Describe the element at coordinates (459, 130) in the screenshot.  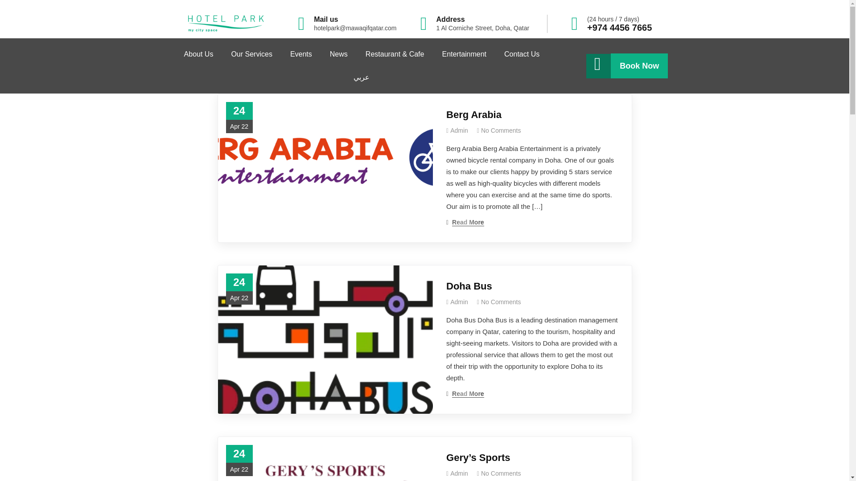
I see `Admin` at that location.